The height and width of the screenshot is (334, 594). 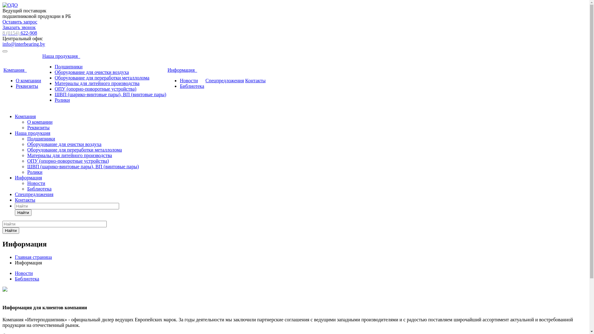 What do you see at coordinates (24, 44) in the screenshot?
I see `info@interbearing.by` at bounding box center [24, 44].